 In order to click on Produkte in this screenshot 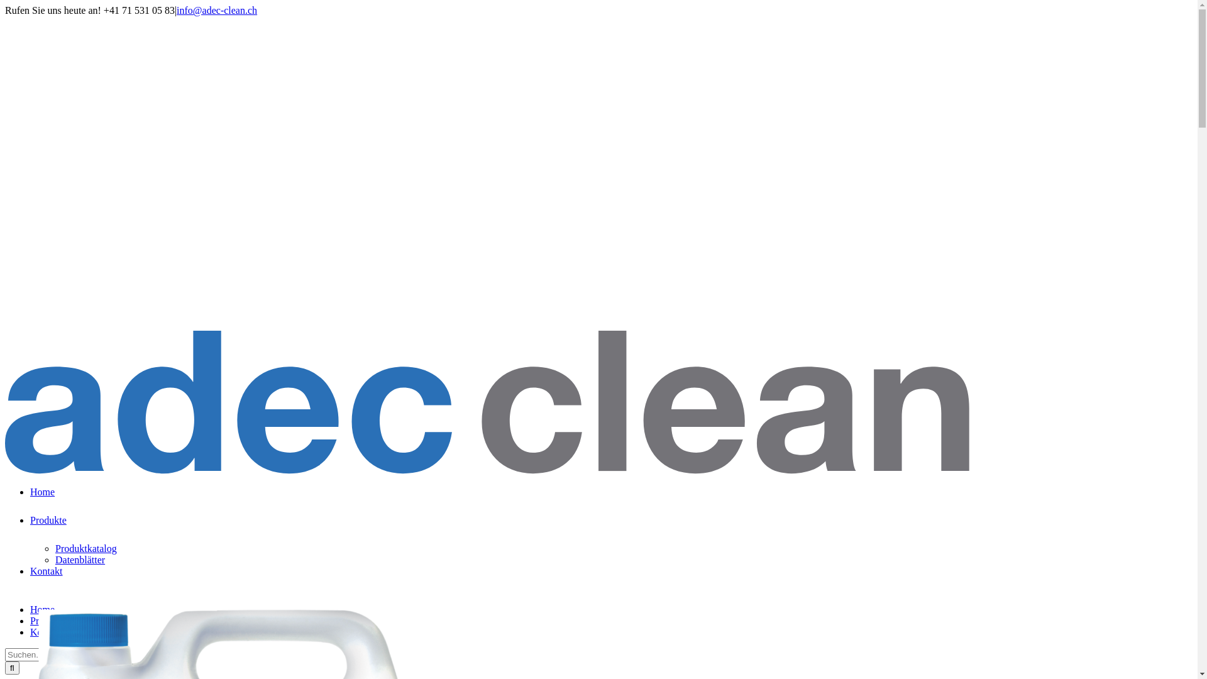, I will do `click(48, 621)`.